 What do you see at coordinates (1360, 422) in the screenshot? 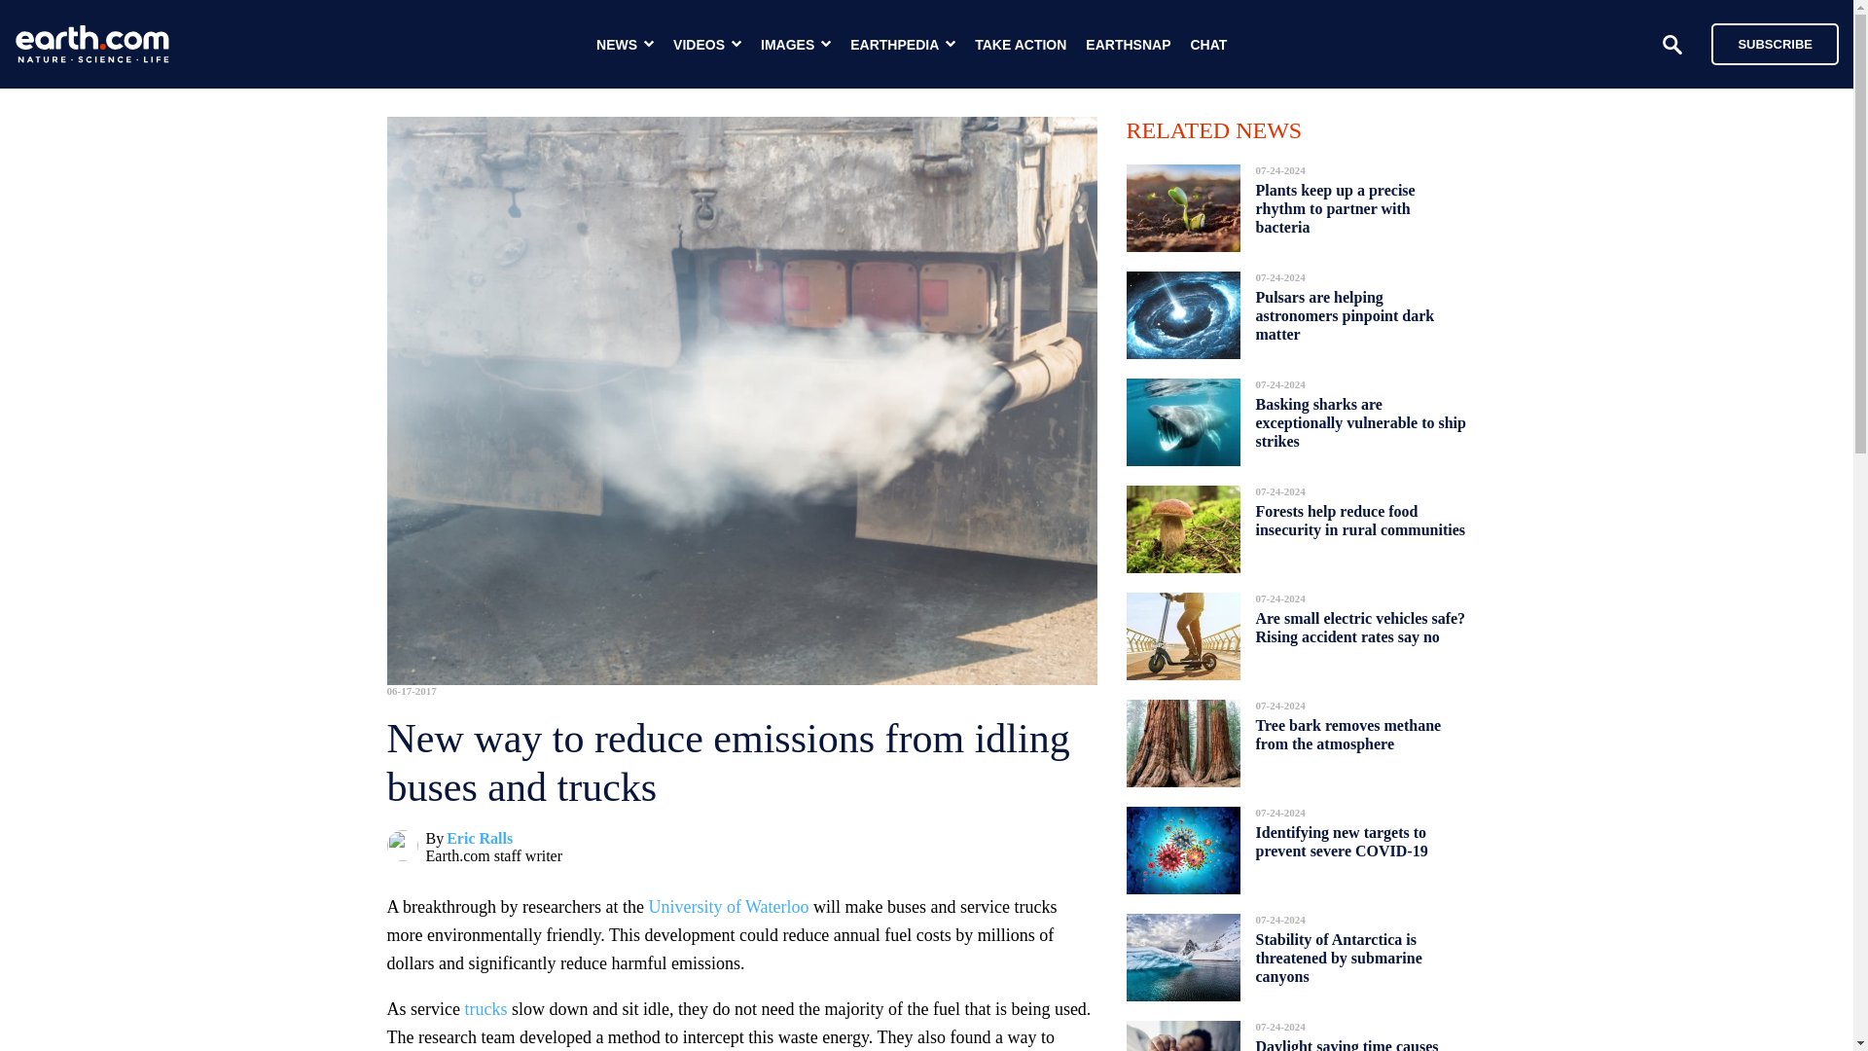
I see `Basking sharks are exceptionally vulnerable to ship strikes` at bounding box center [1360, 422].